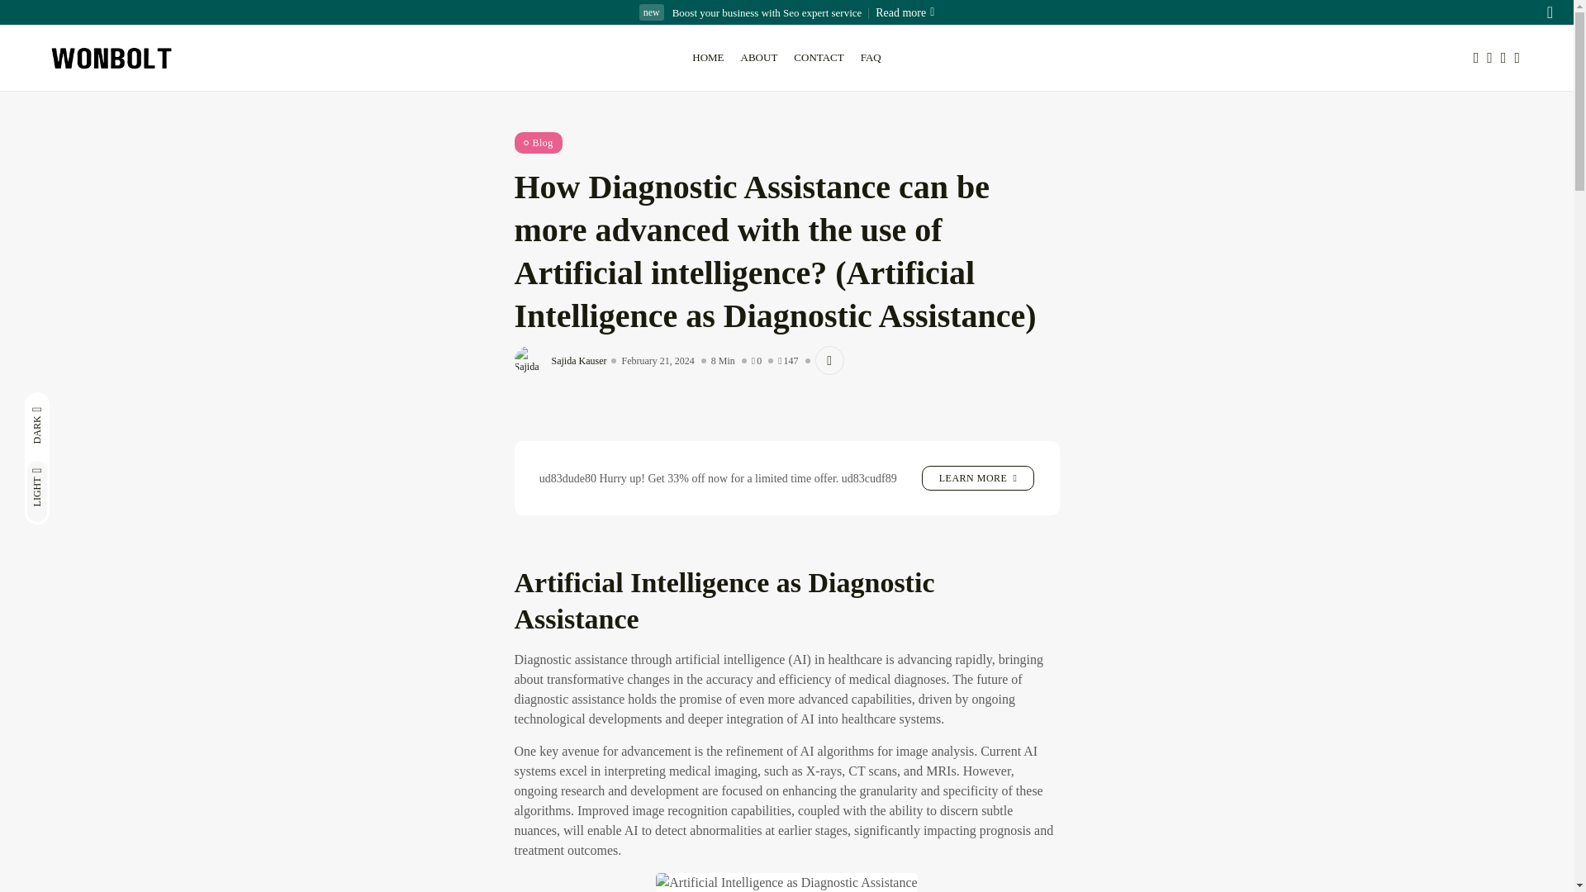 This screenshot has width=1586, height=892. What do you see at coordinates (760, 58) in the screenshot?
I see `ABOUT` at bounding box center [760, 58].